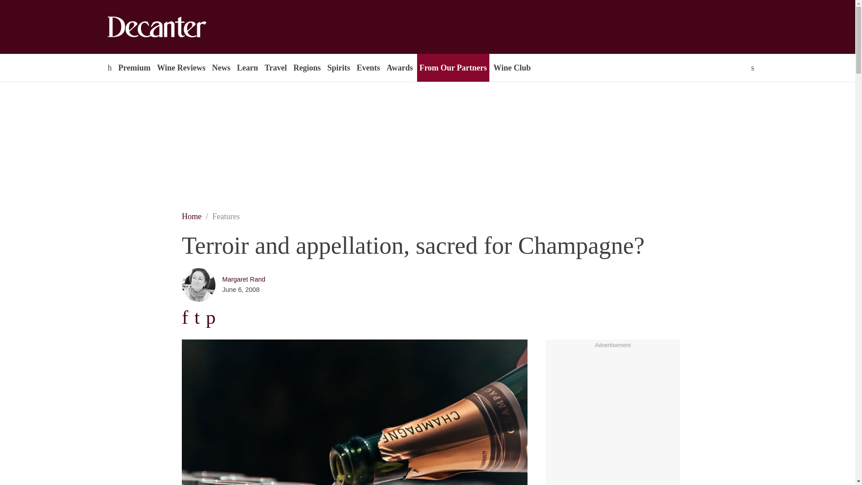 The width and height of the screenshot is (862, 485). I want to click on Decanter, so click(176, 27).